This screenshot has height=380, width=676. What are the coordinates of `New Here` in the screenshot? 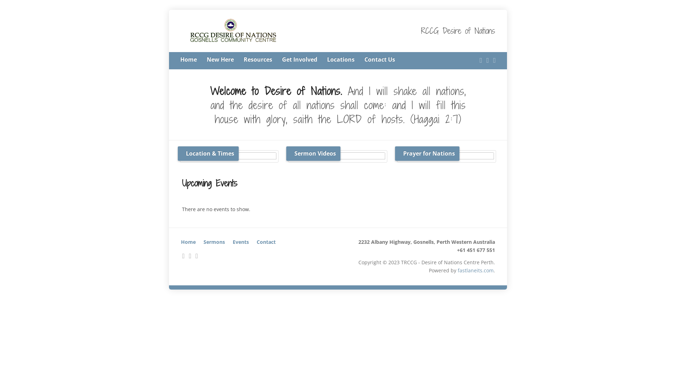 It's located at (220, 60).